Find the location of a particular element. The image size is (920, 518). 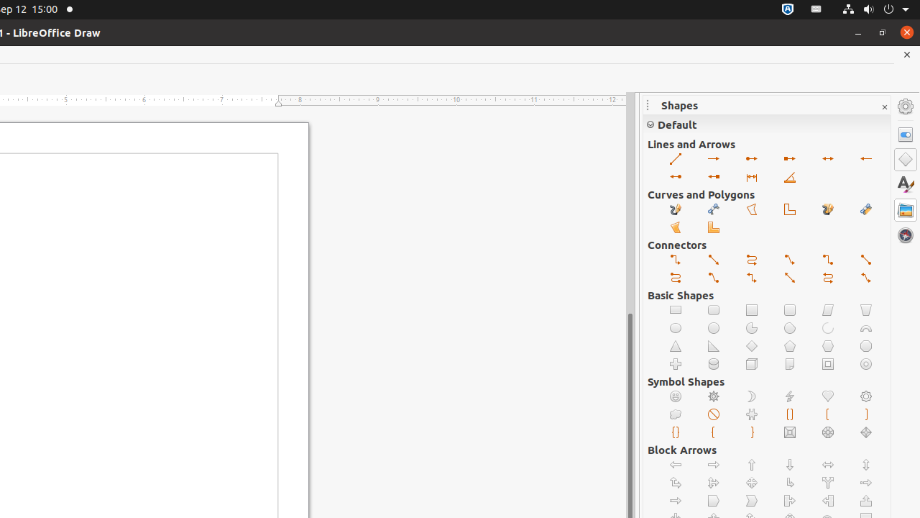

Parallelogram is located at coordinates (828, 311).